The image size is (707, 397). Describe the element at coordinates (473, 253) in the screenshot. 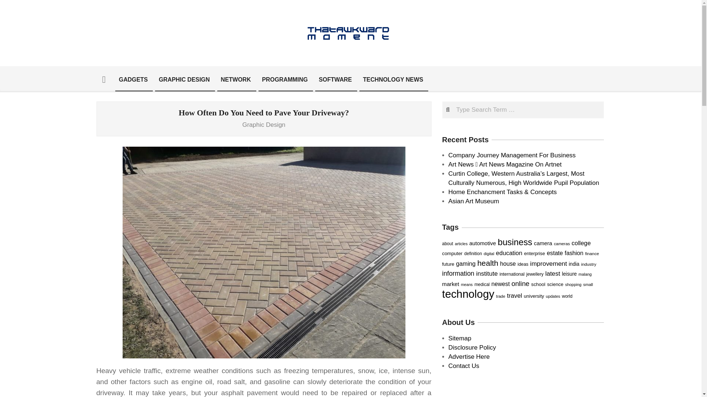

I see `definition` at that location.